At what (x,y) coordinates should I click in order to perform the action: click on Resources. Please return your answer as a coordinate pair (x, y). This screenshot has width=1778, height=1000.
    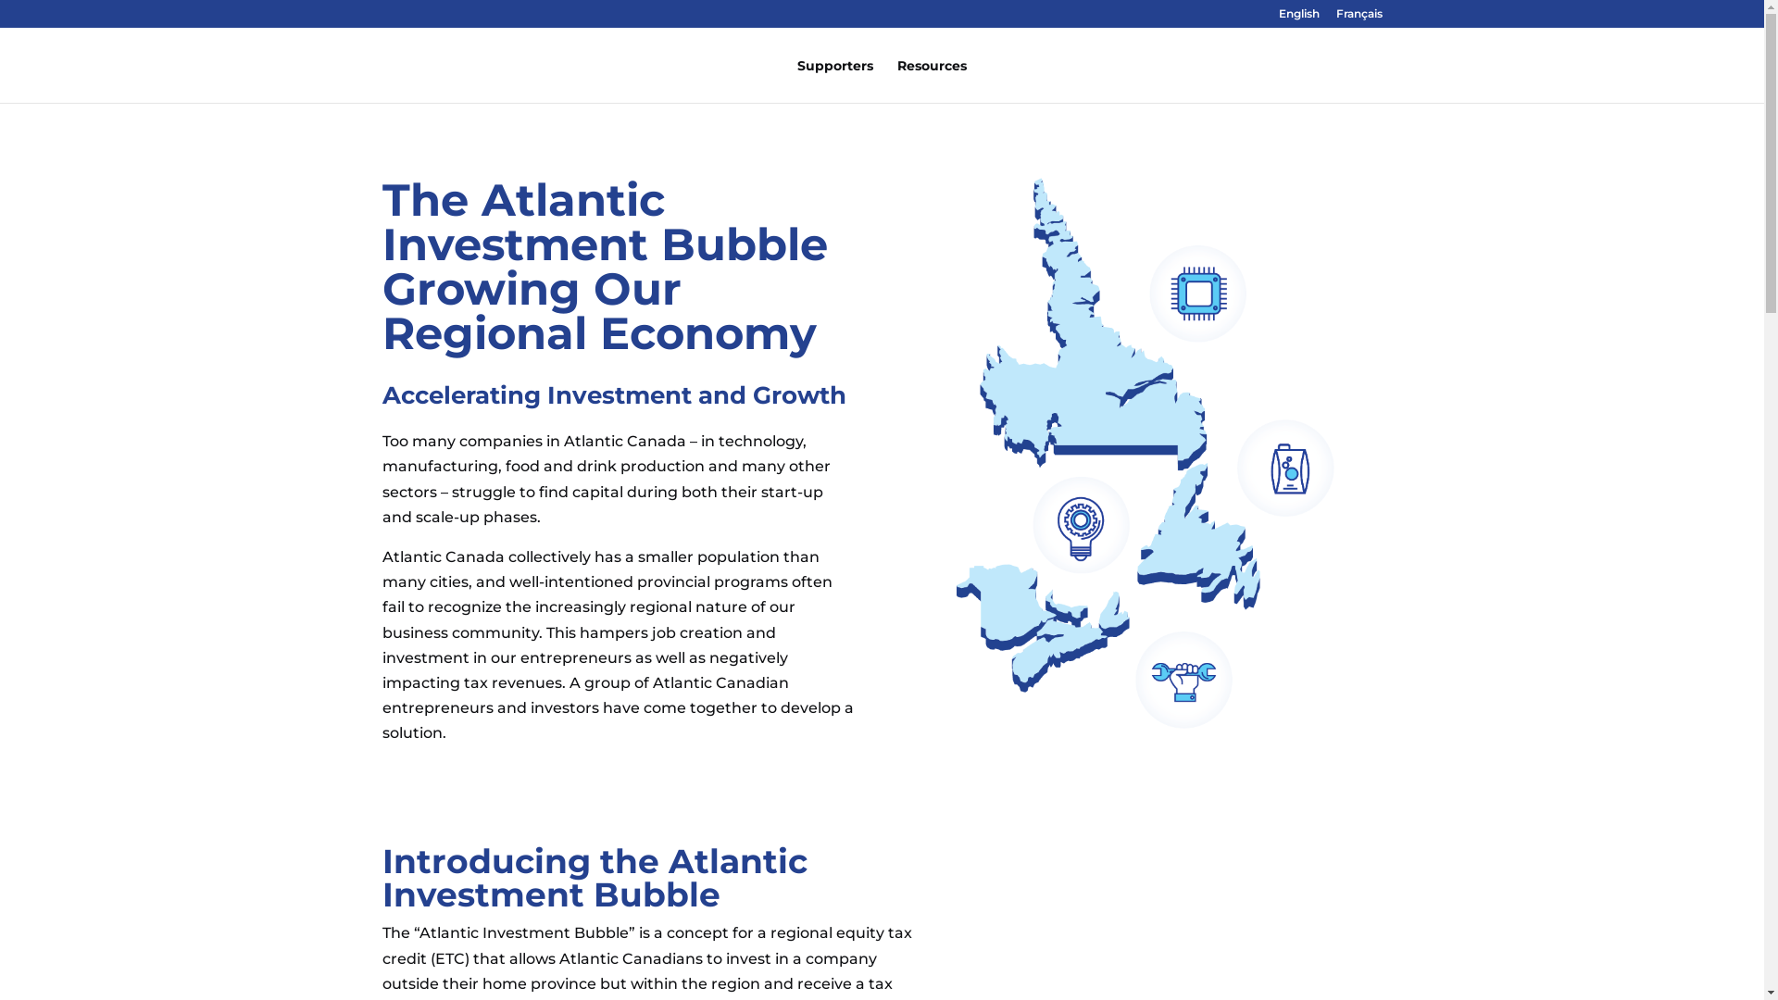
    Looking at the image, I should click on (932, 81).